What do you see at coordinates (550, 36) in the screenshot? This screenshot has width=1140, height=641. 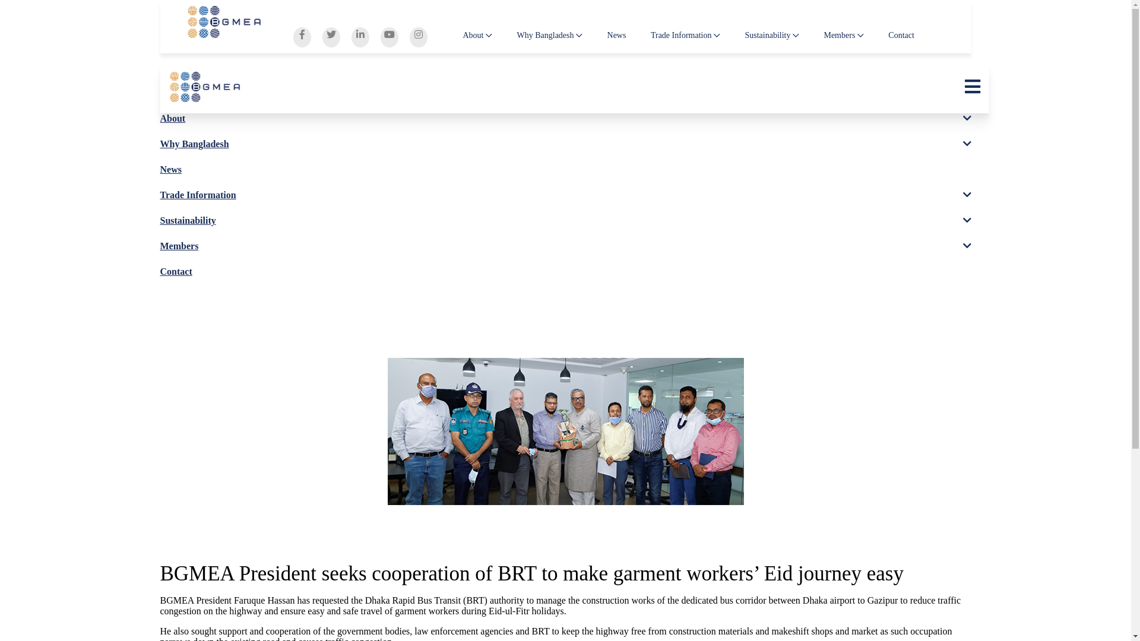 I see `Why Bangladesh` at bounding box center [550, 36].